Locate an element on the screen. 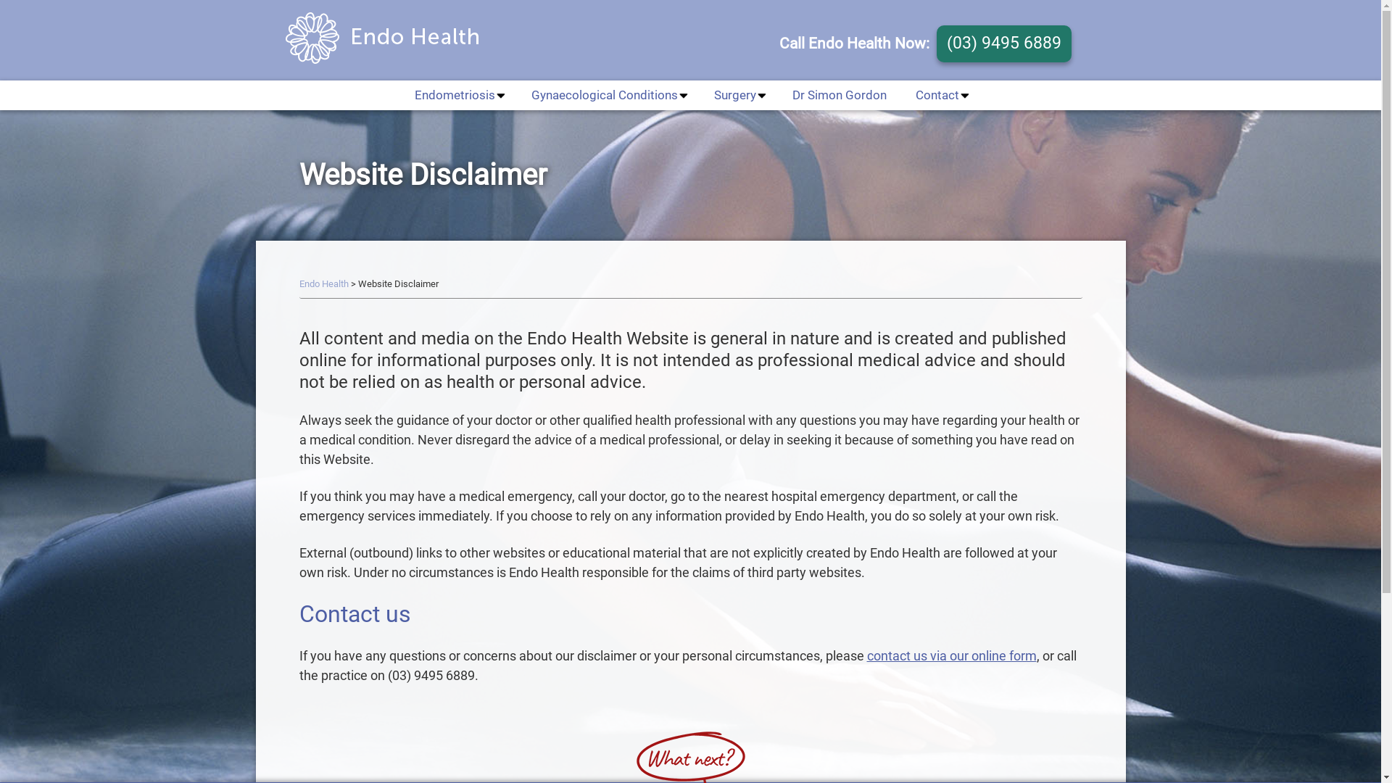 The width and height of the screenshot is (1392, 783). Surgery is located at coordinates (739, 96).